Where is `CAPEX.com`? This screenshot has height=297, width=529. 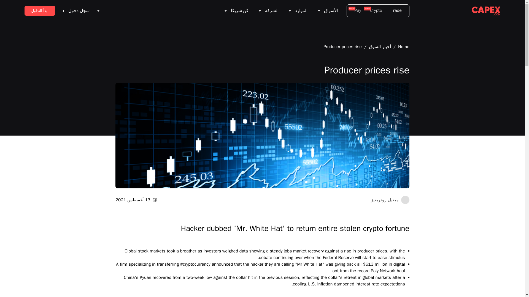
CAPEX.com is located at coordinates (486, 11).